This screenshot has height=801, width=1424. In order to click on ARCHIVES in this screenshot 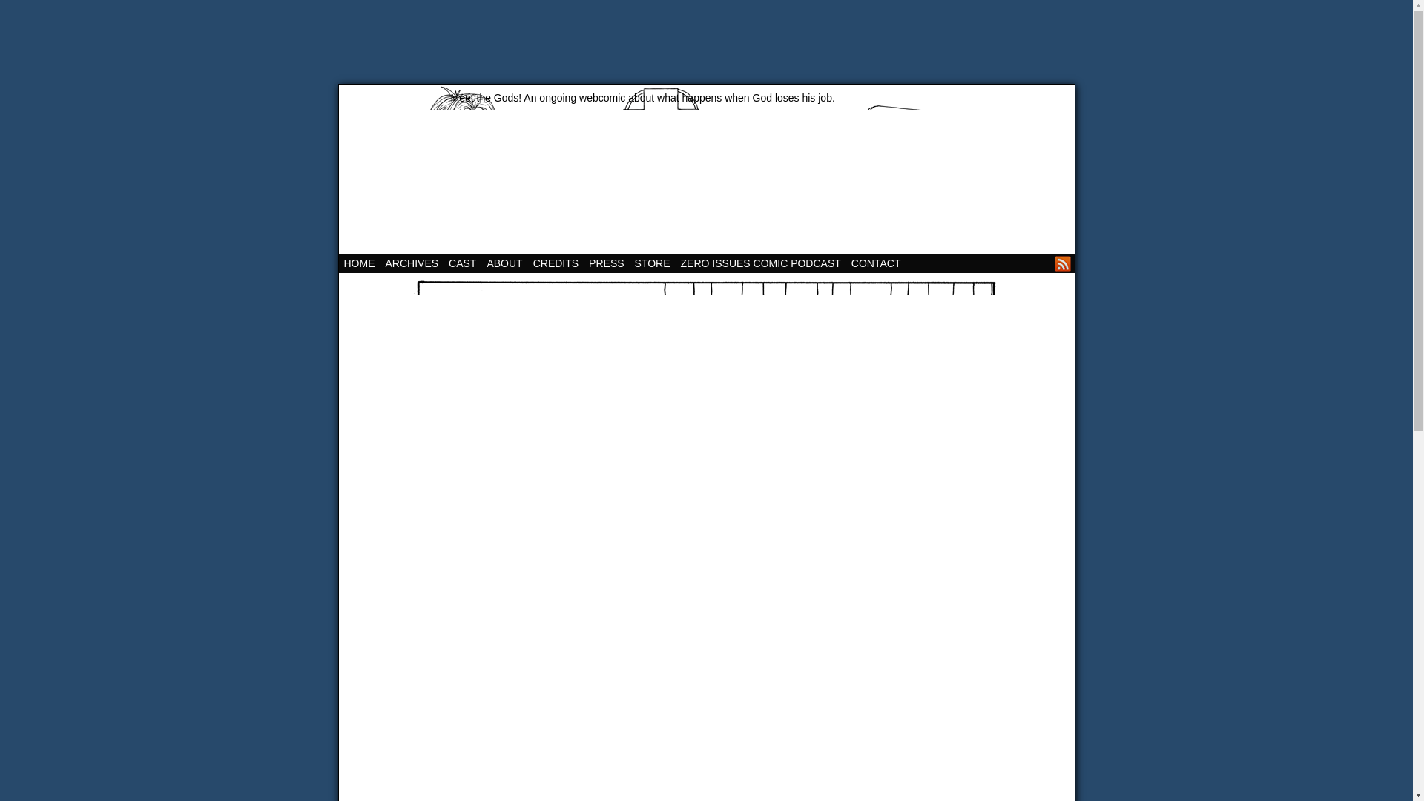, I will do `click(411, 264)`.